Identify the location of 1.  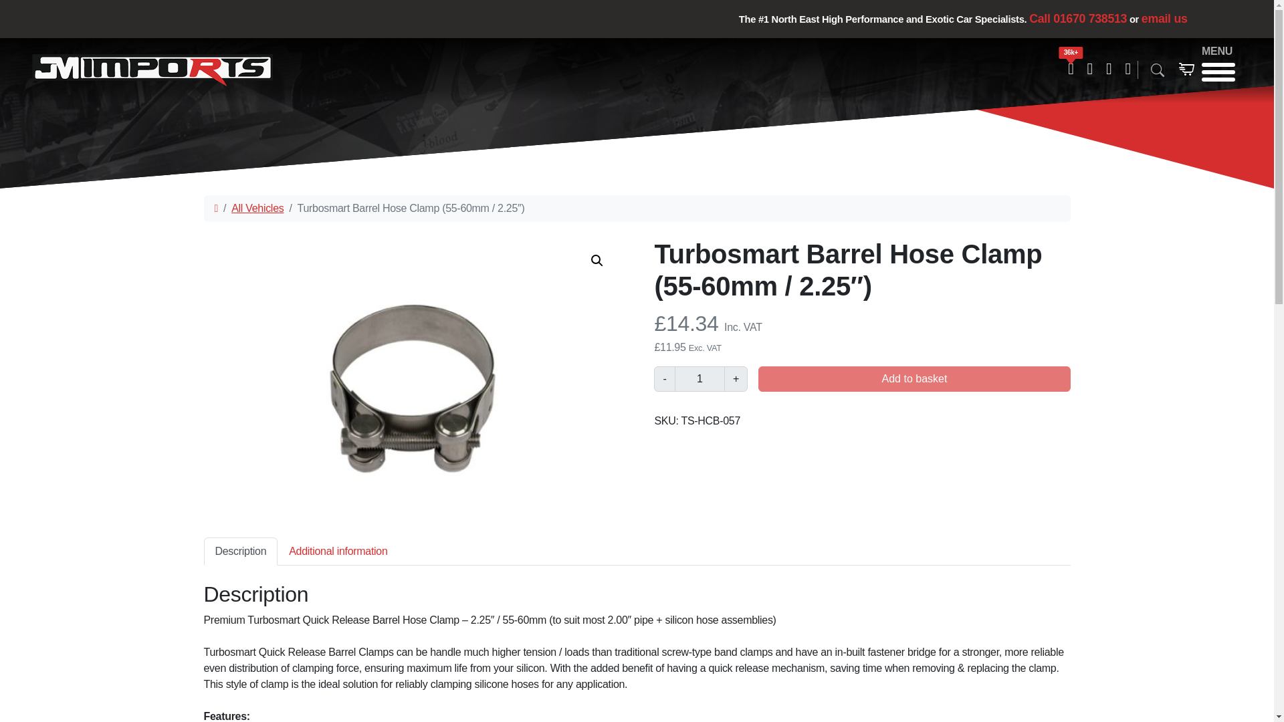
(700, 378).